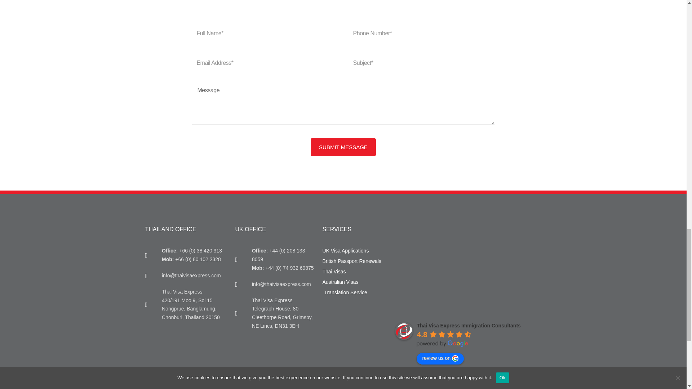  What do you see at coordinates (404, 331) in the screenshot?
I see `Thai Visa Express Immigration Consultants` at bounding box center [404, 331].